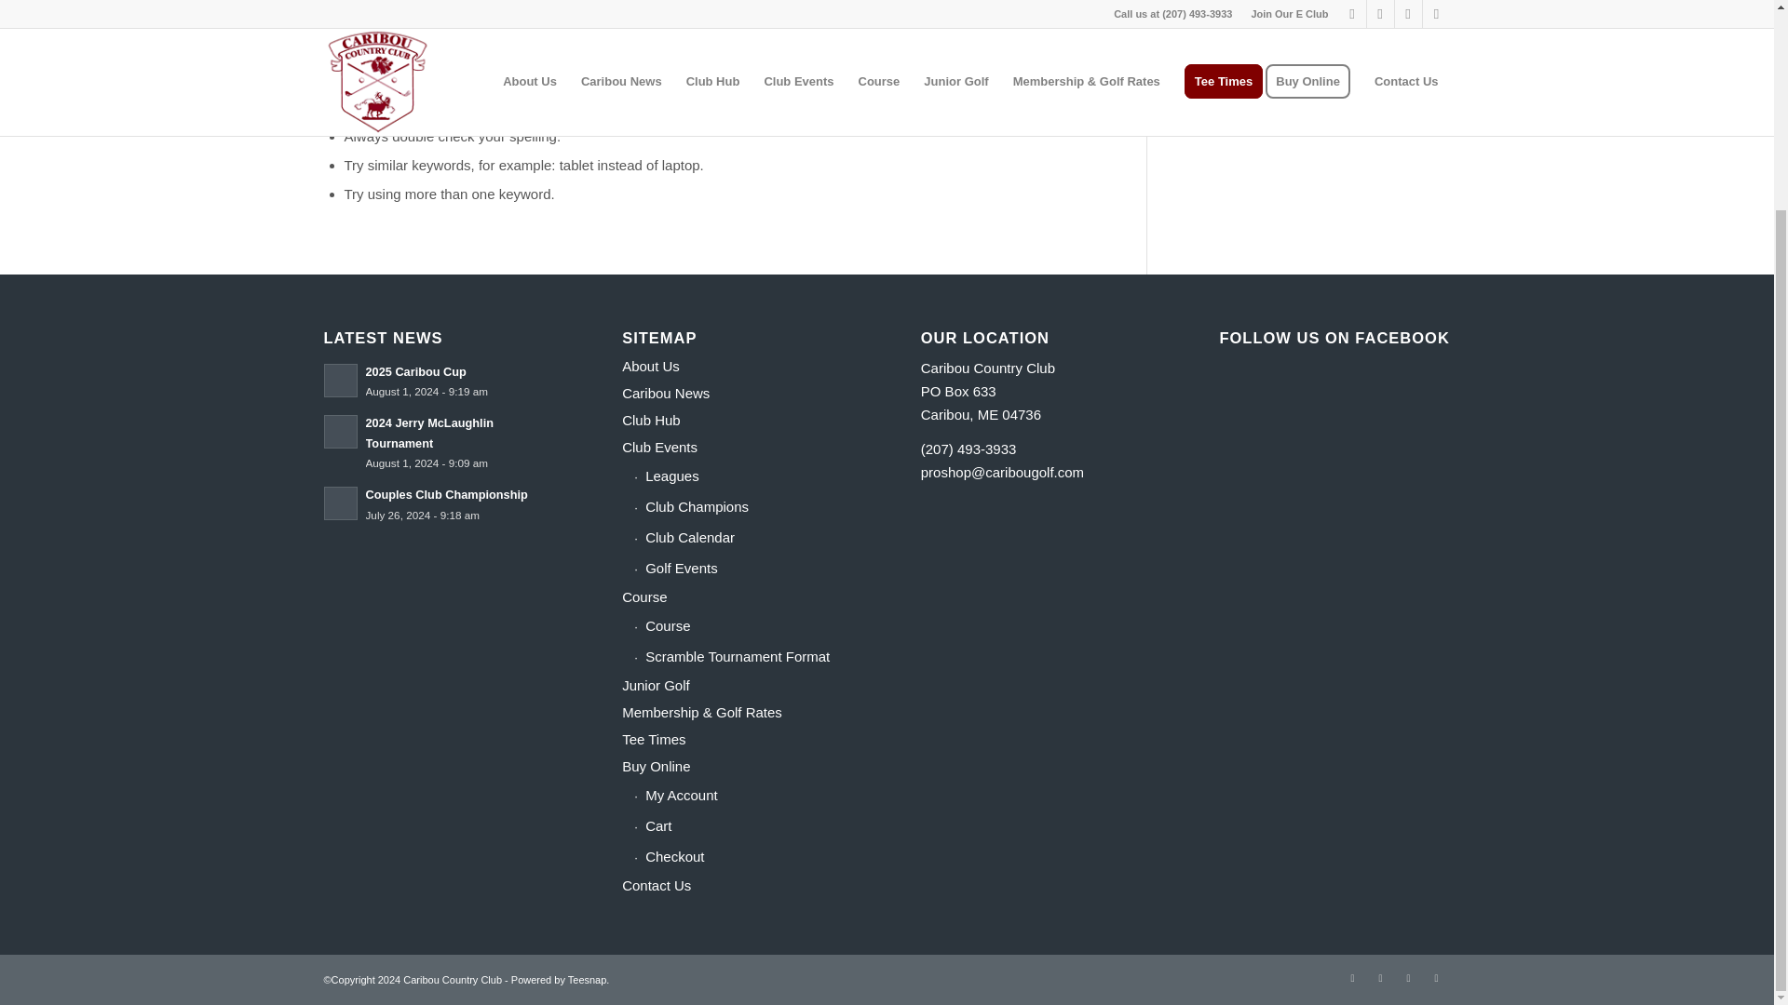 Image resolution: width=1788 pixels, height=1005 pixels. Describe the element at coordinates (341, 502) in the screenshot. I see `Read: Couples Club Championship` at that location.